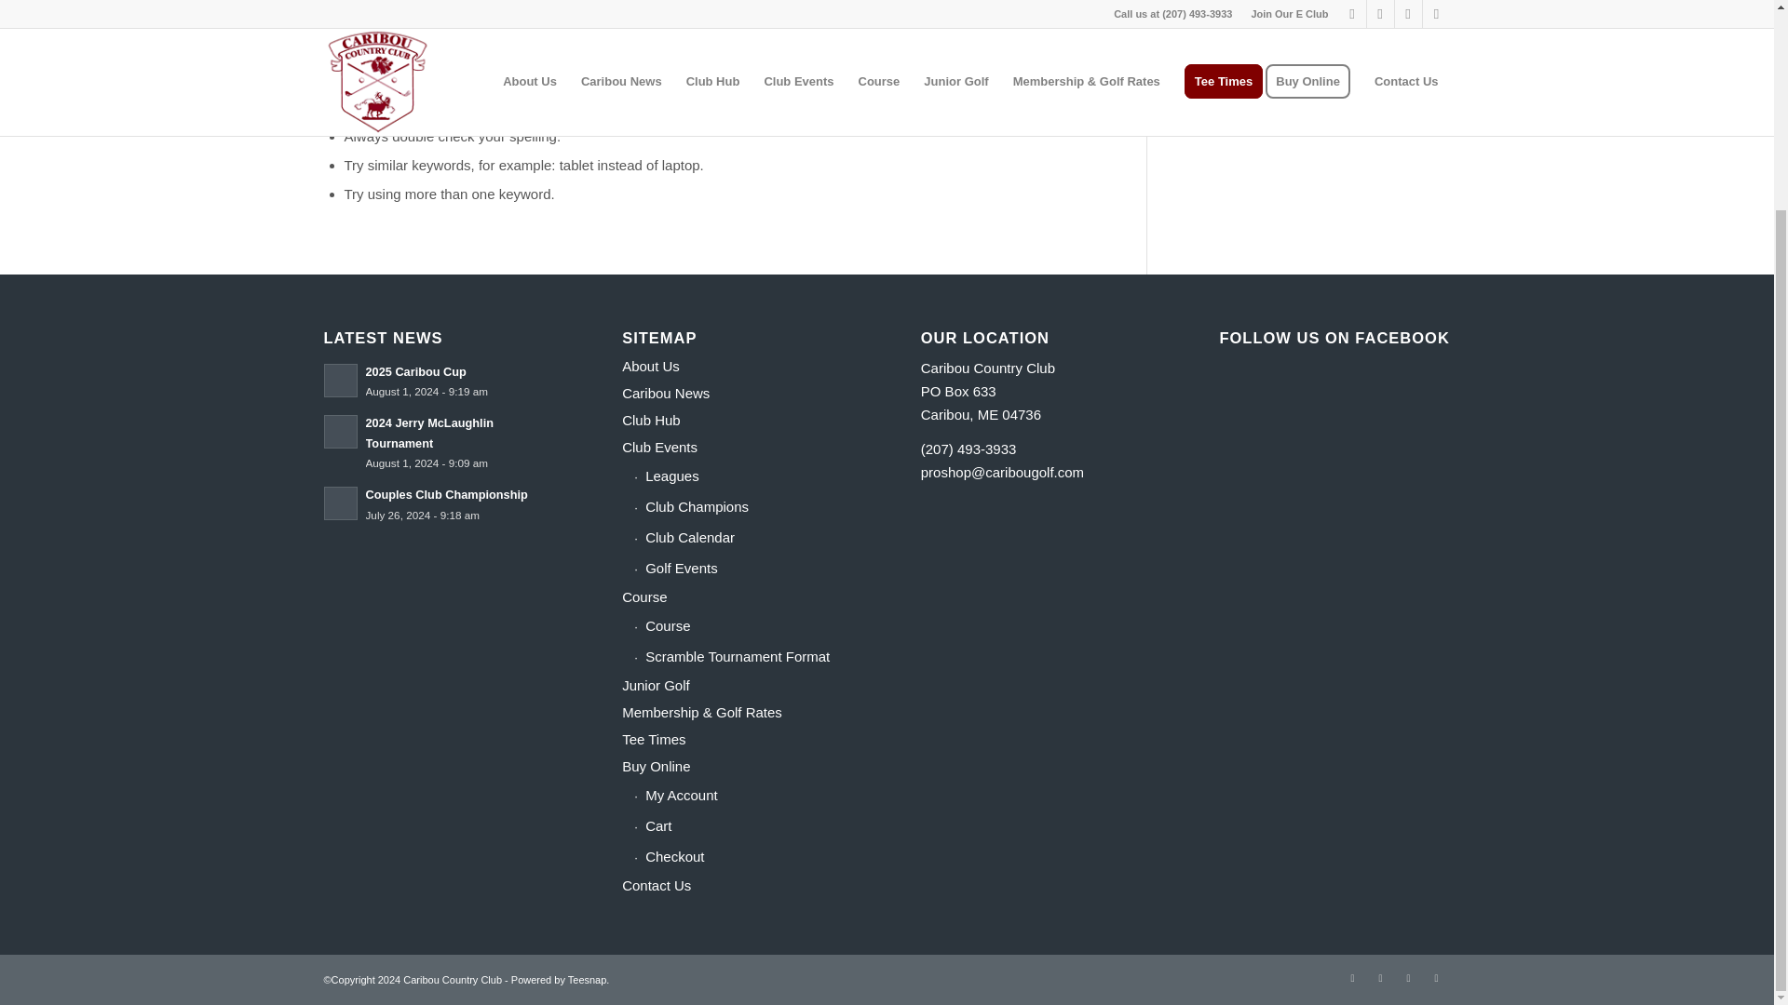 Image resolution: width=1788 pixels, height=1005 pixels. Describe the element at coordinates (341, 502) in the screenshot. I see `Read: Couples Club Championship` at that location.